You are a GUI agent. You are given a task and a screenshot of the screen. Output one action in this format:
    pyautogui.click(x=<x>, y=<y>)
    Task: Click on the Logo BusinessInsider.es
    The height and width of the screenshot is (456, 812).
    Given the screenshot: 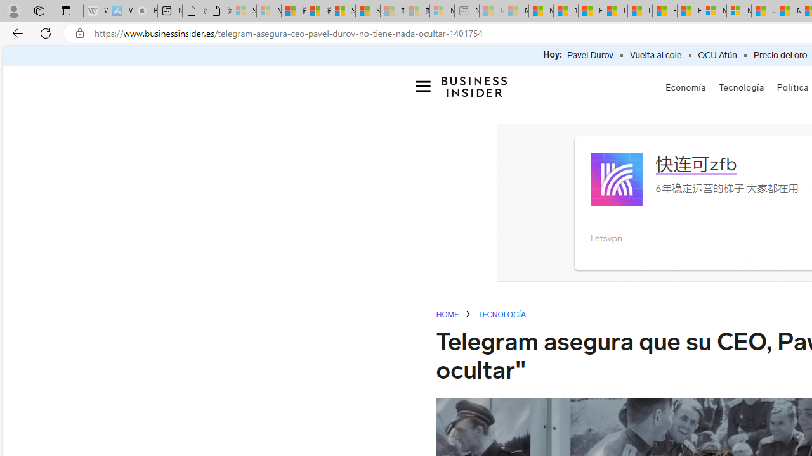 What is the action you would take?
    pyautogui.click(x=475, y=89)
    